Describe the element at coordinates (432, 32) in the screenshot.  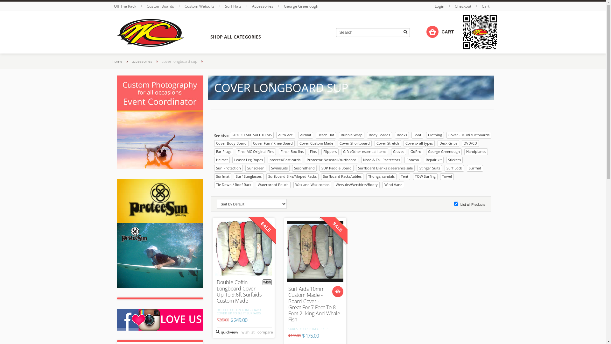
I see `CART` at that location.